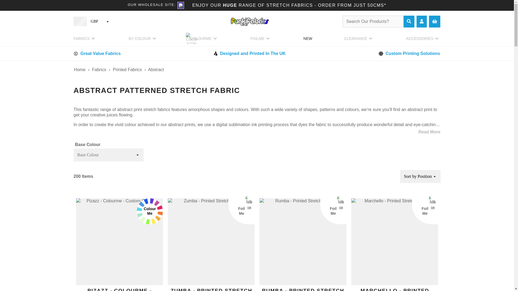 The image size is (518, 291). Describe the element at coordinates (108, 22) in the screenshot. I see `open` at that location.